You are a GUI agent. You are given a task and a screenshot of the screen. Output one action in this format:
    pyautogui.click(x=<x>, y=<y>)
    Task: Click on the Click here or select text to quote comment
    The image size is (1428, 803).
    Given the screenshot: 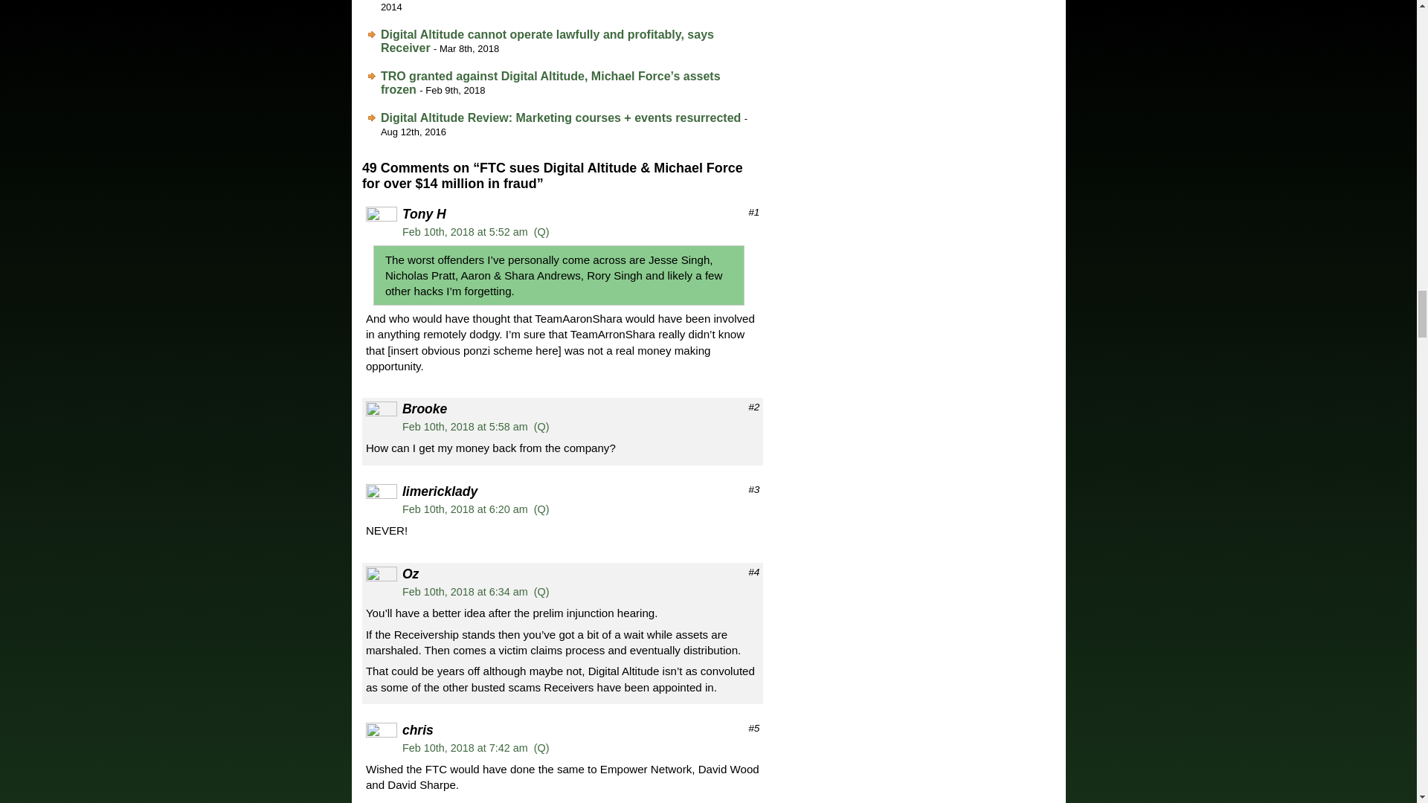 What is the action you would take?
    pyautogui.click(x=541, y=748)
    